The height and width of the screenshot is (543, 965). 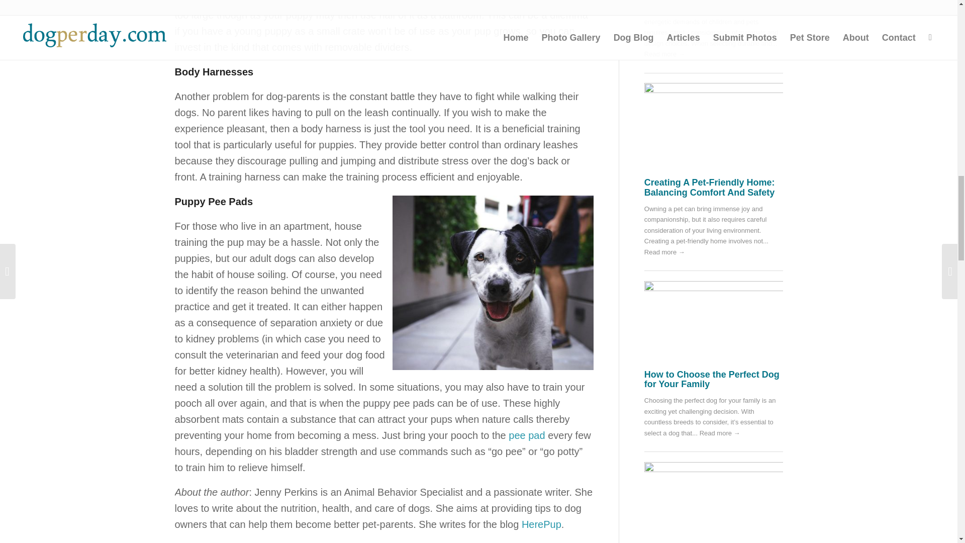 What do you see at coordinates (527, 435) in the screenshot?
I see `pee pad` at bounding box center [527, 435].